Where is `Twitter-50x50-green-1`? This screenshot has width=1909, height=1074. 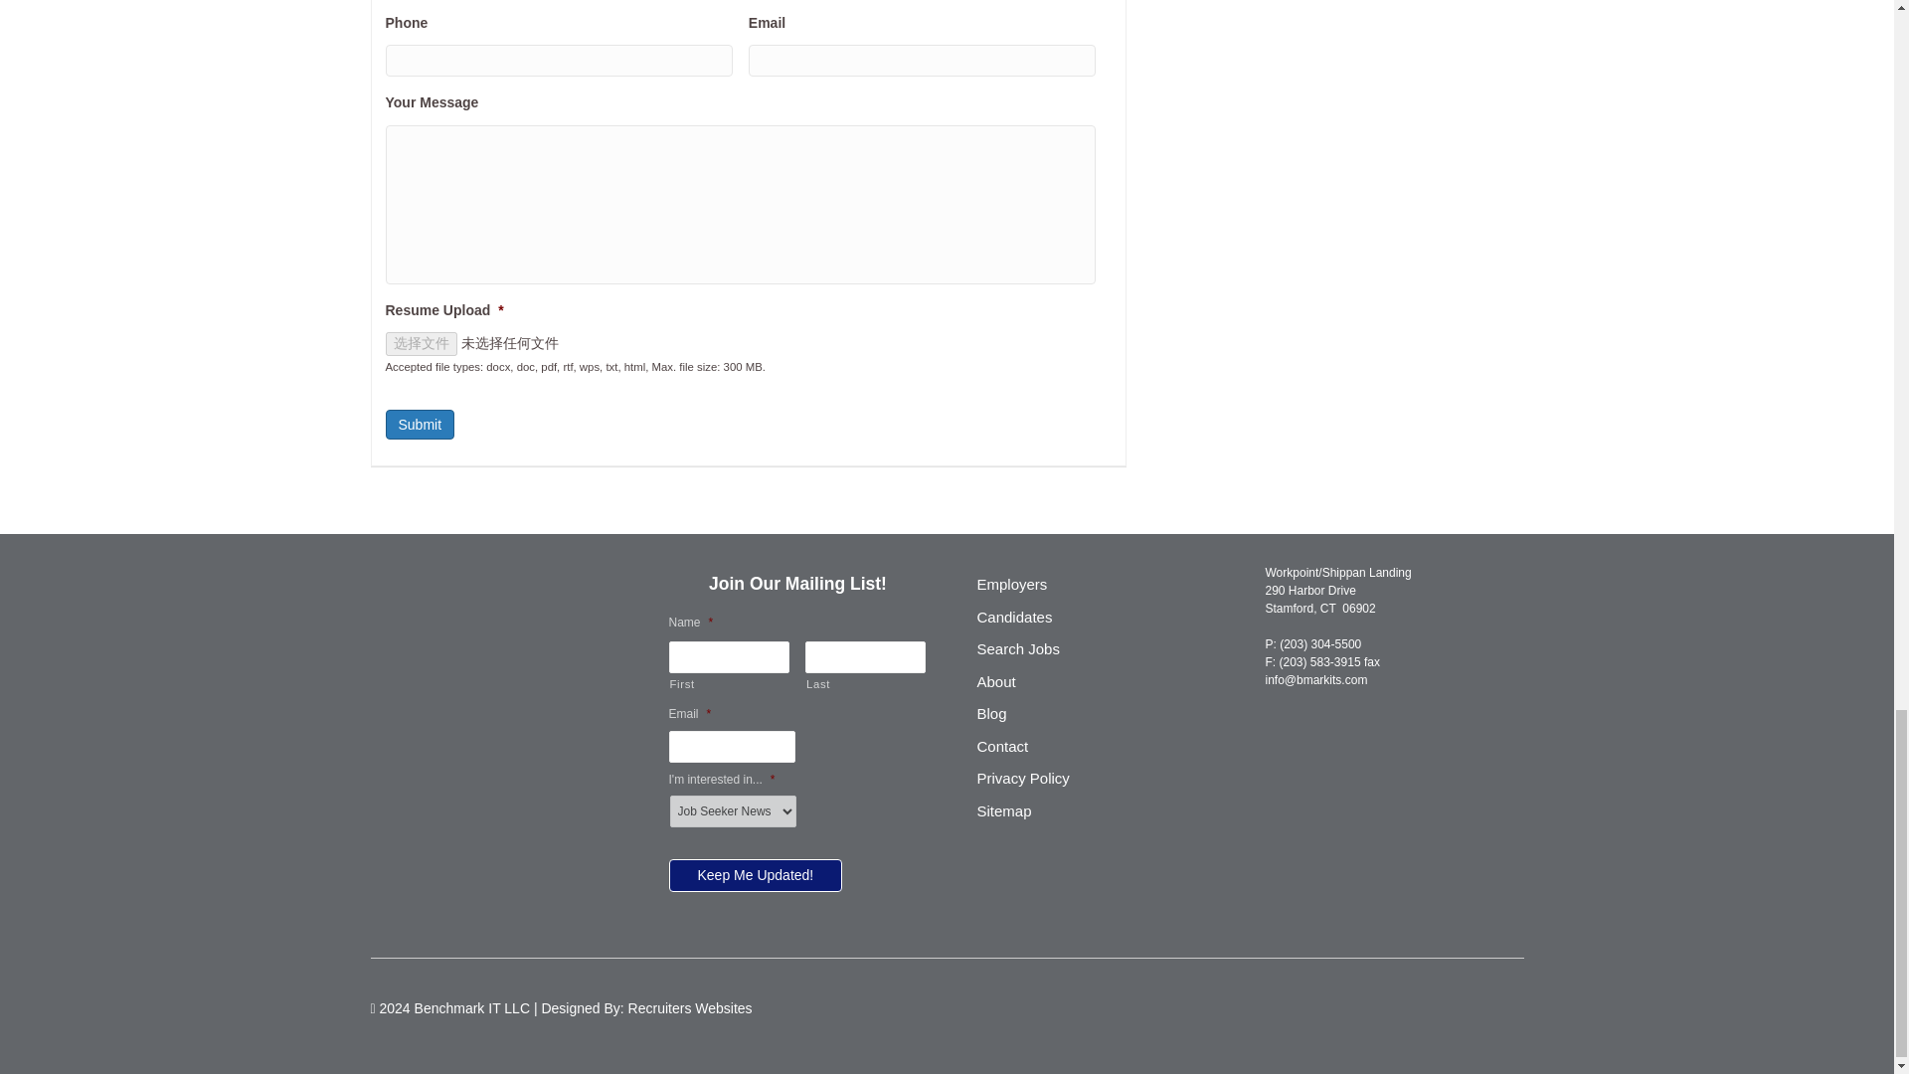 Twitter-50x50-green-1 is located at coordinates (406, 646).